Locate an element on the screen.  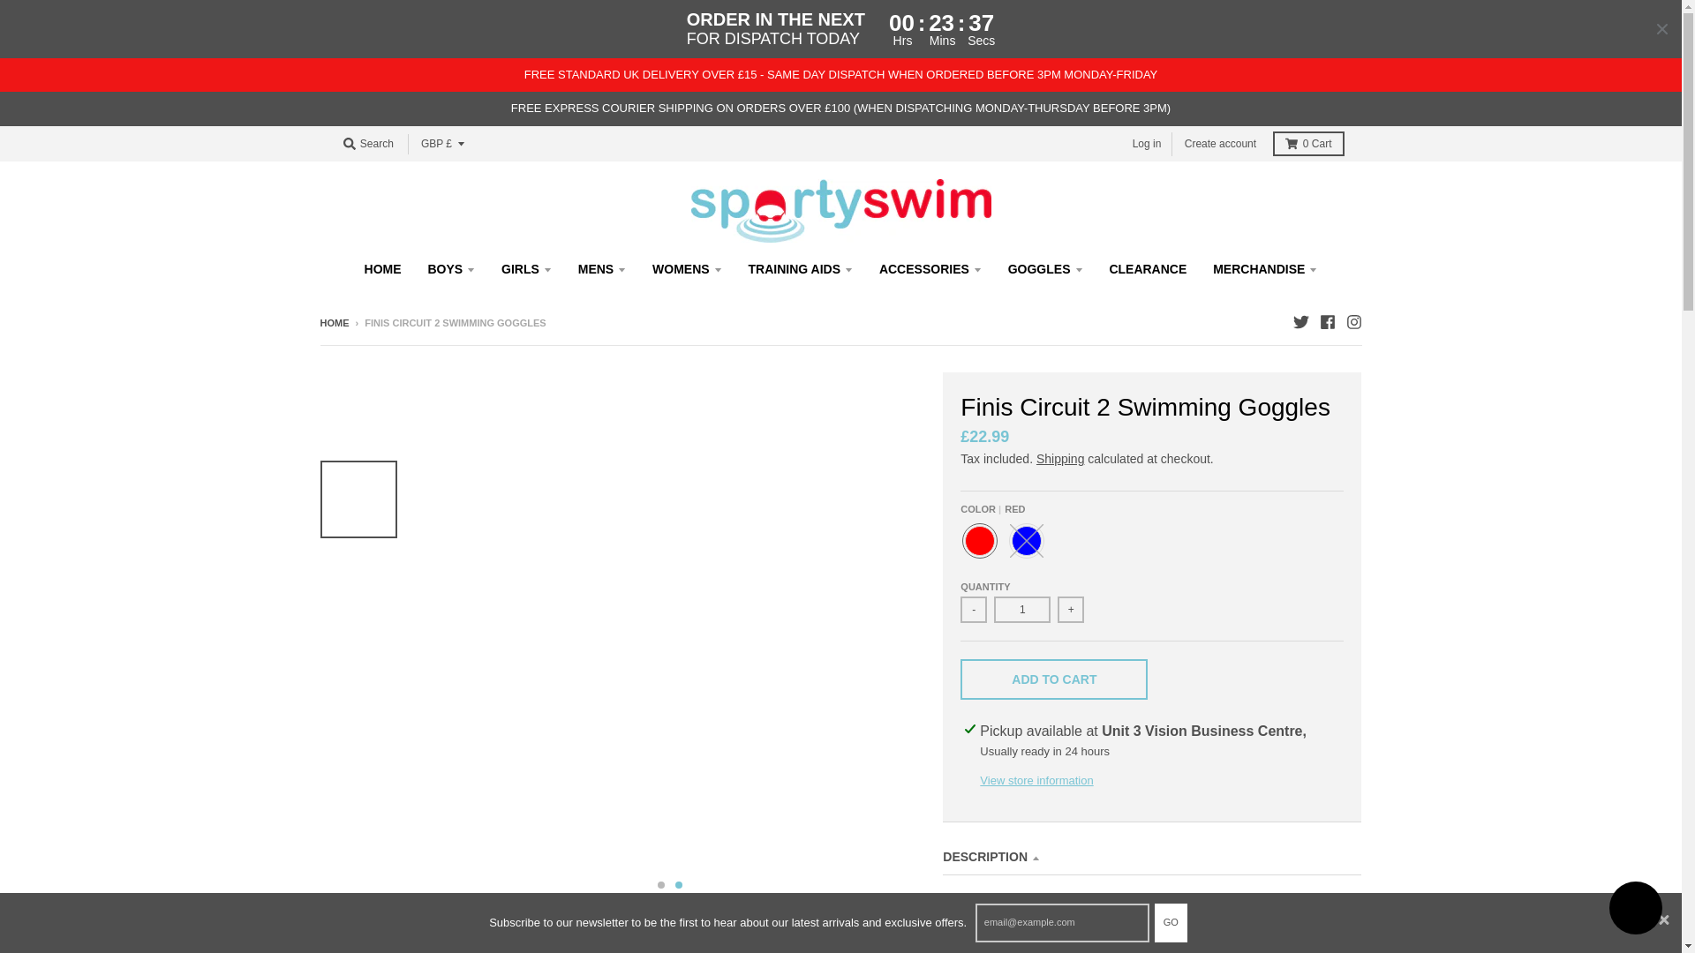
Twitter - SportySwim is located at coordinates (1299, 321).